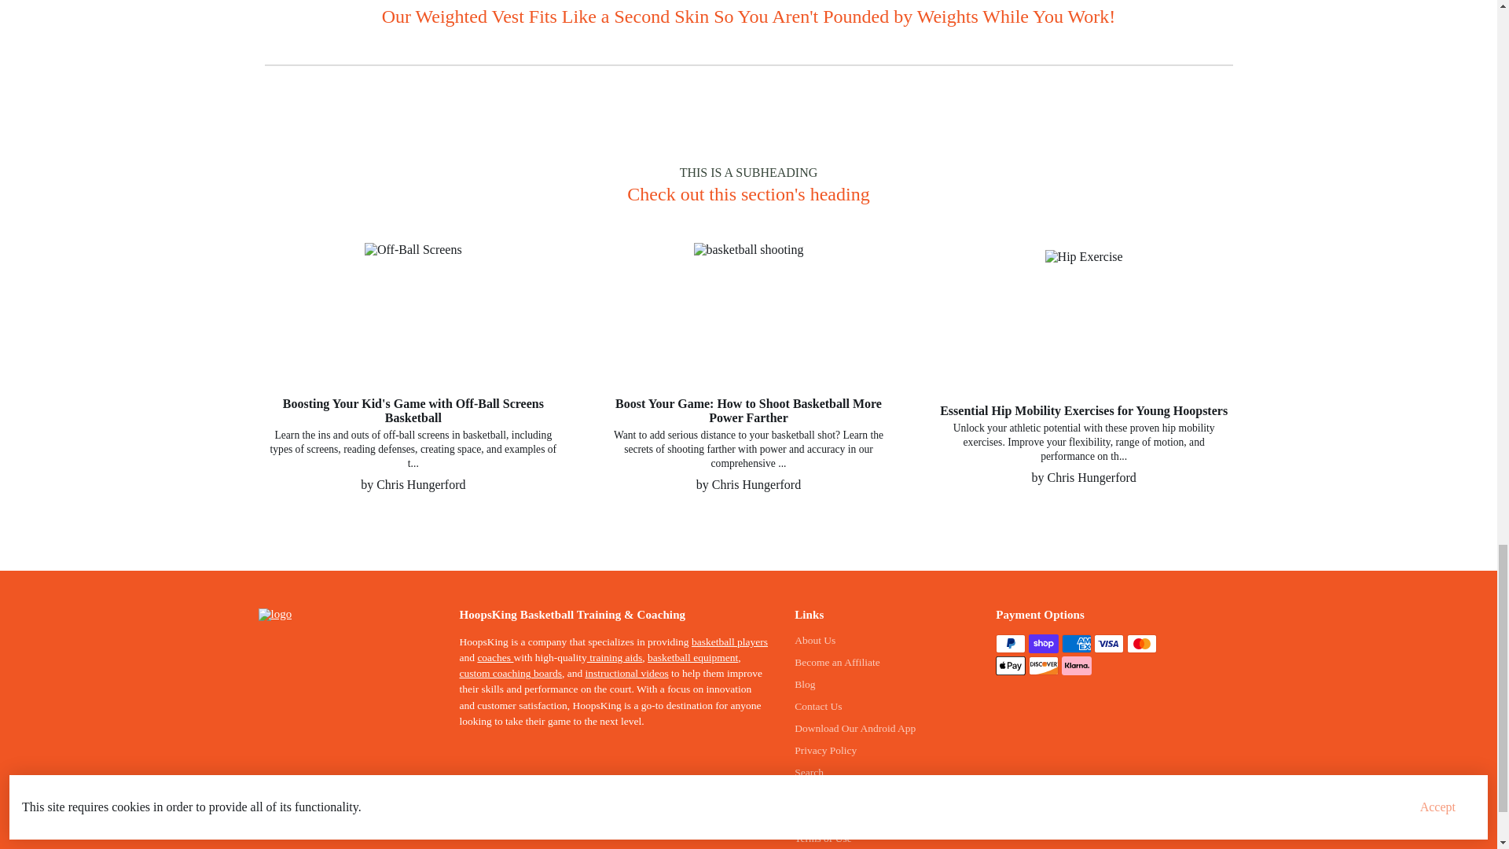 The width and height of the screenshot is (1509, 849). What do you see at coordinates (1077, 665) in the screenshot?
I see `Klarna` at bounding box center [1077, 665].